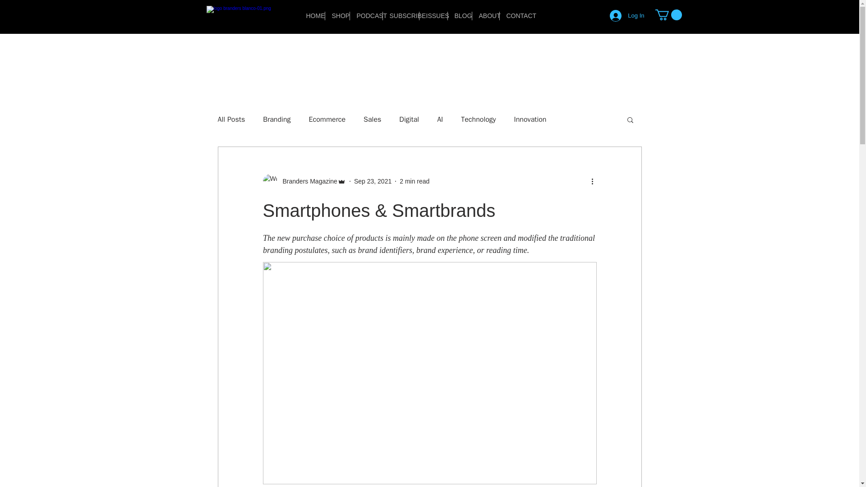 Image resolution: width=866 pixels, height=487 pixels. Describe the element at coordinates (530, 119) in the screenshot. I see `Innovation` at that location.